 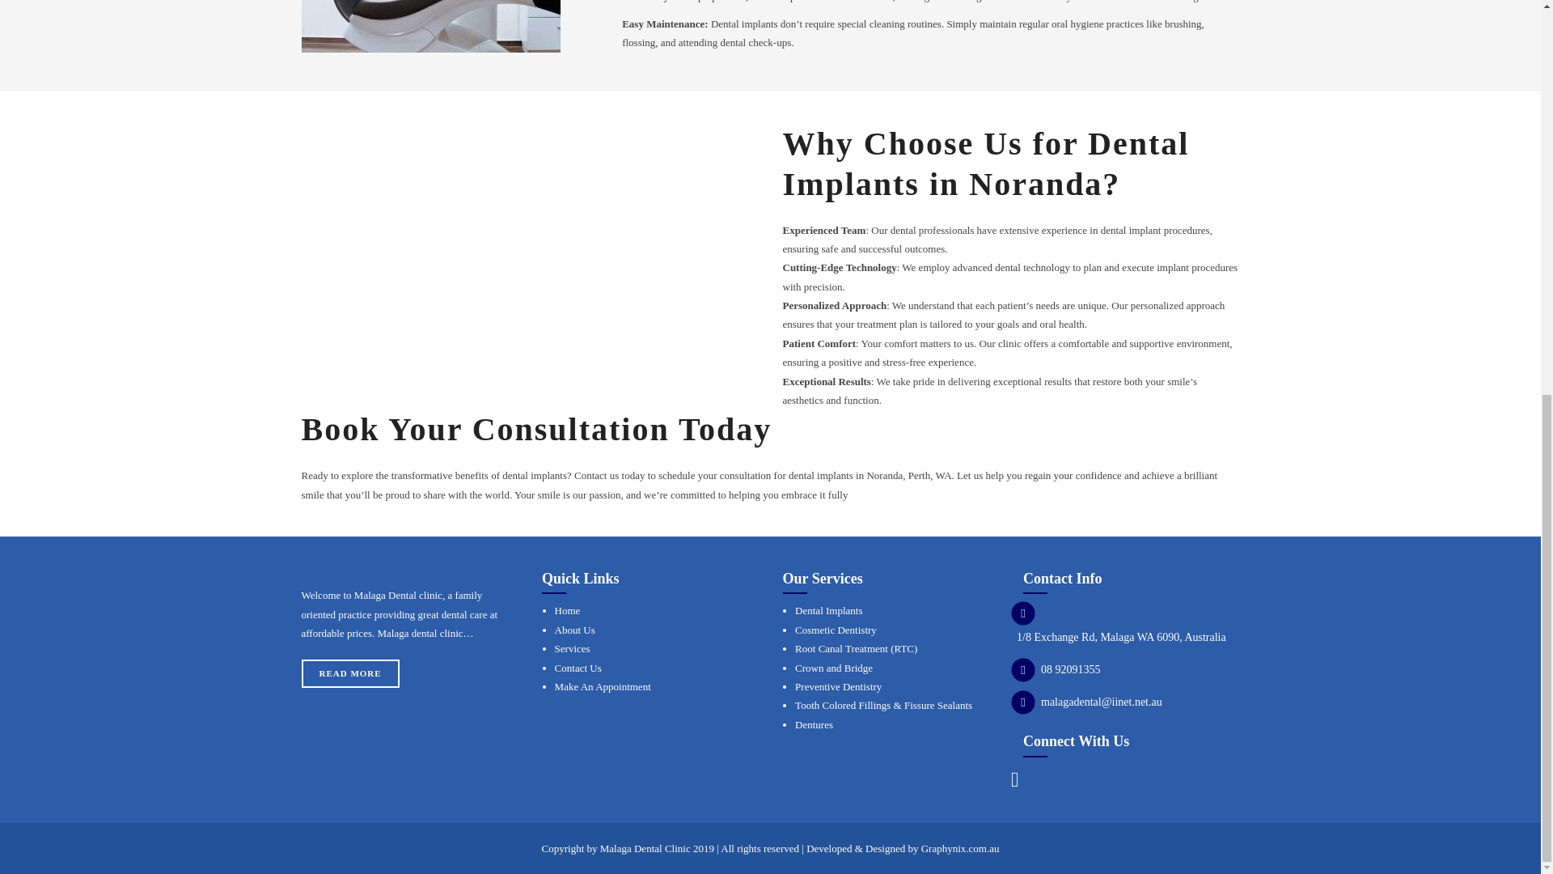 What do you see at coordinates (574, 630) in the screenshot?
I see `About Us` at bounding box center [574, 630].